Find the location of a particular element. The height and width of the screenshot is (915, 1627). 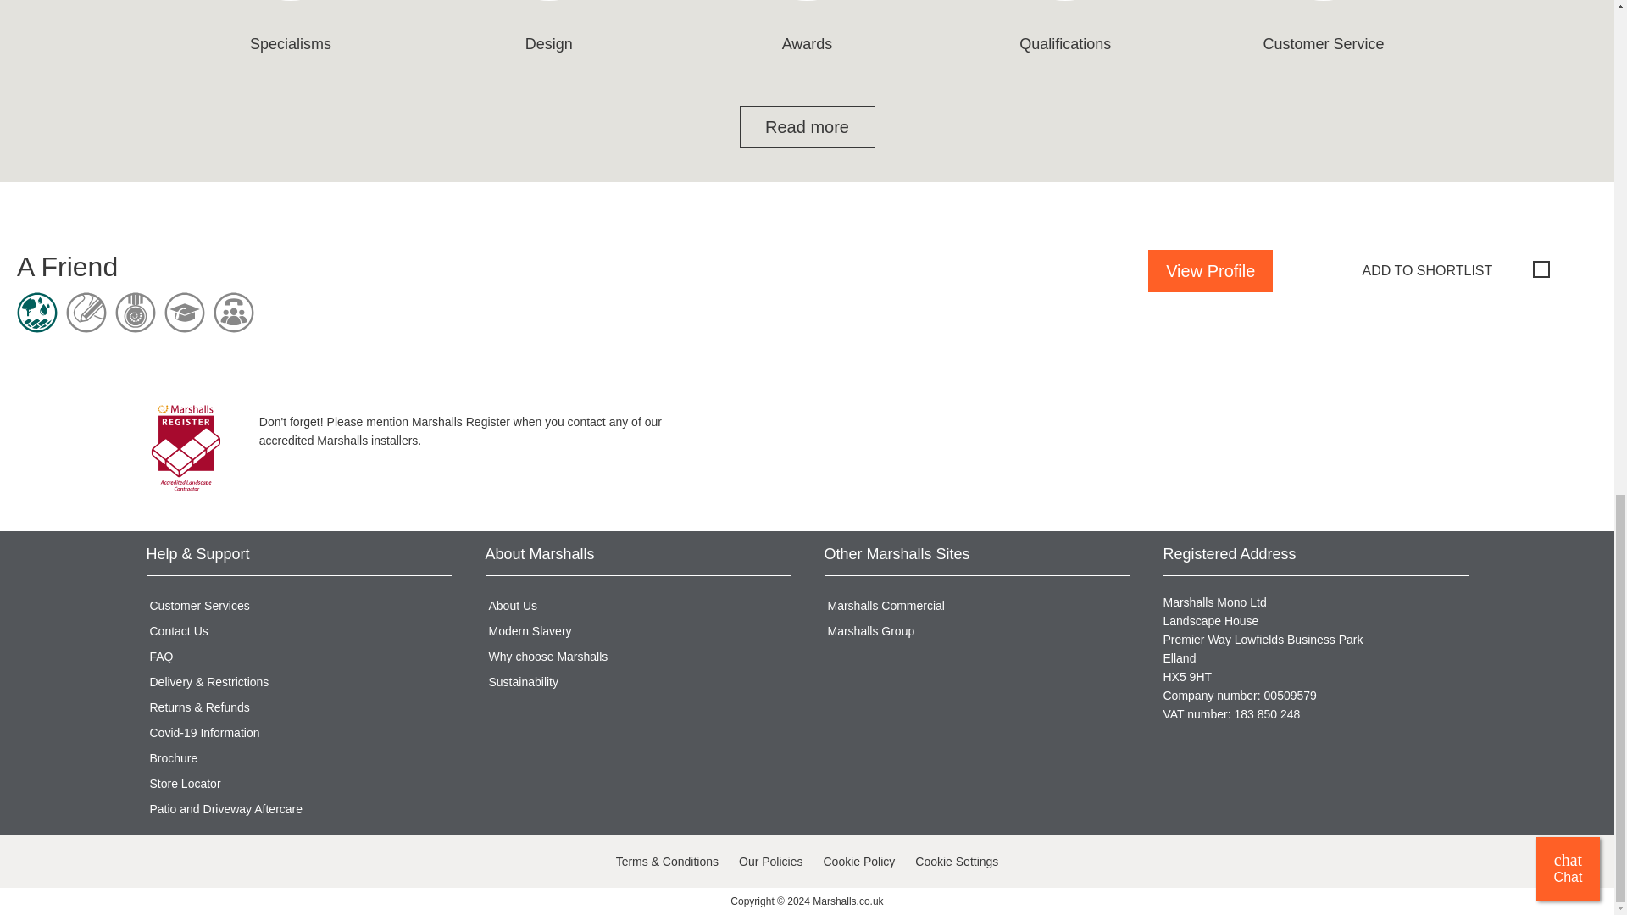

Visa Electron is located at coordinates (232, 862).